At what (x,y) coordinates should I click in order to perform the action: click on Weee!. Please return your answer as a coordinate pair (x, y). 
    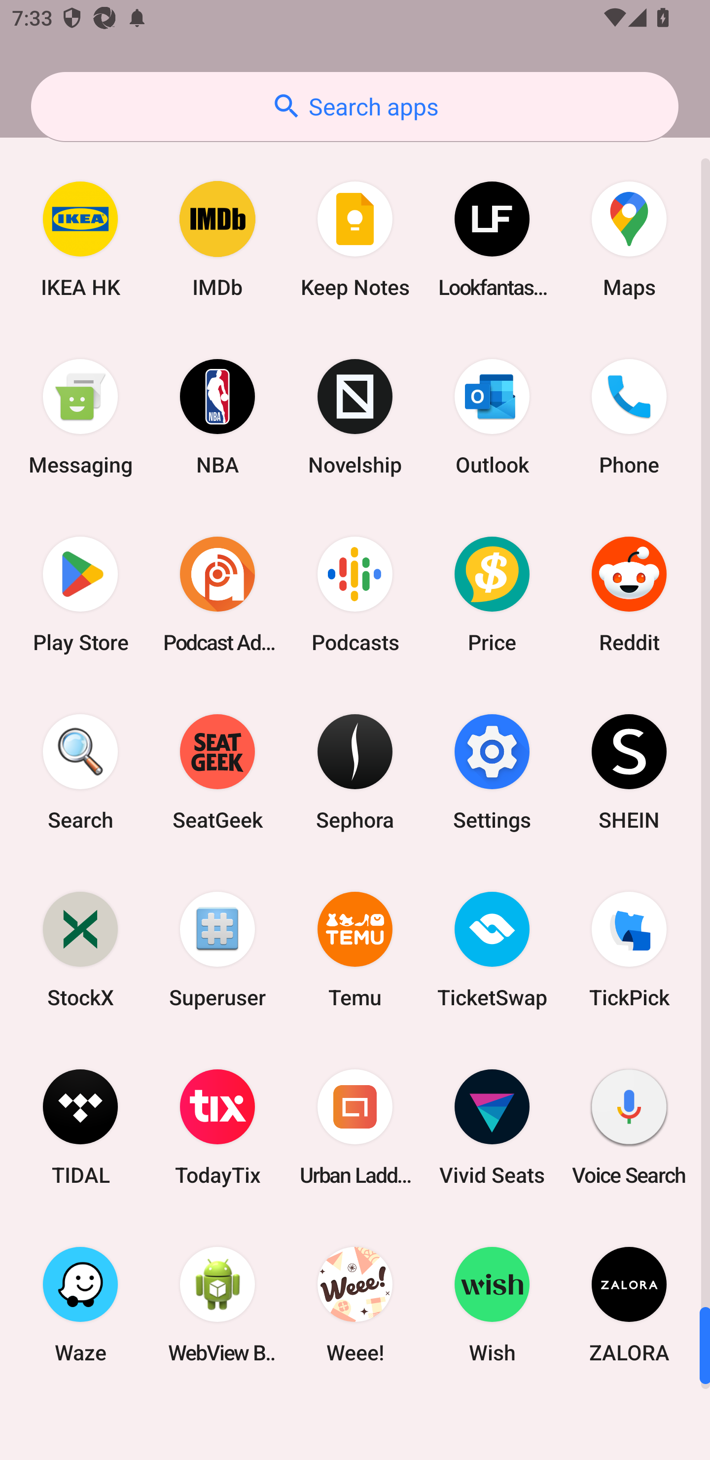
    Looking at the image, I should click on (355, 1304).